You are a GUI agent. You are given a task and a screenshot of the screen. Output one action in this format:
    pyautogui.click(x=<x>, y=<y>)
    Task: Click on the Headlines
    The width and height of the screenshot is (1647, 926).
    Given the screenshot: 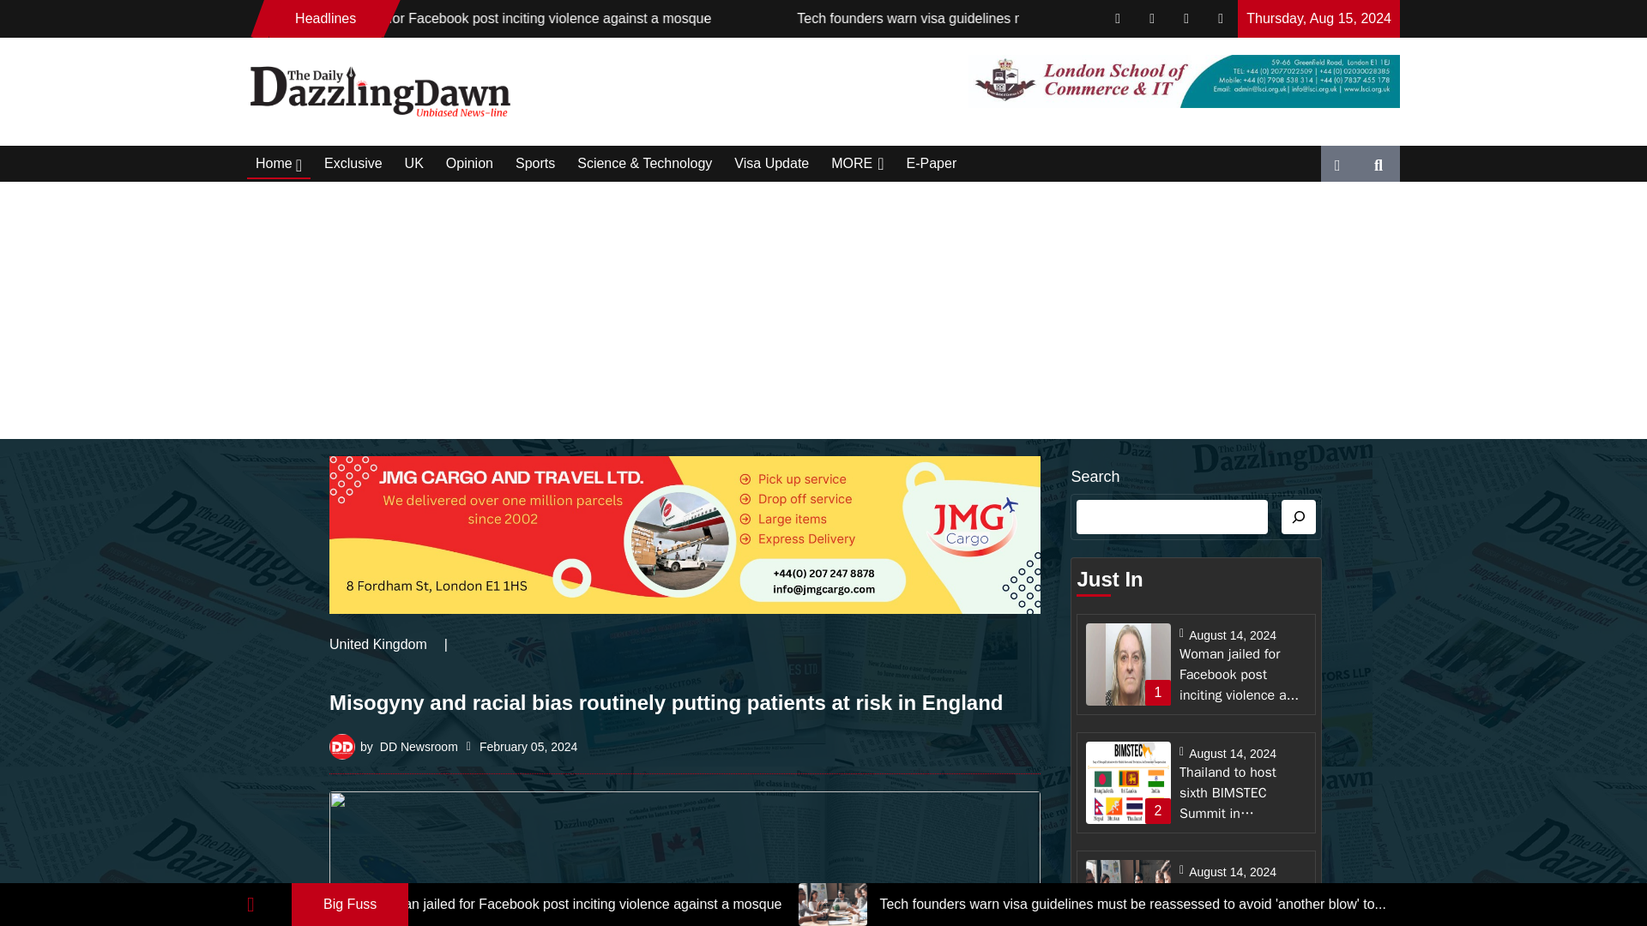 What is the action you would take?
    pyautogui.click(x=326, y=18)
    